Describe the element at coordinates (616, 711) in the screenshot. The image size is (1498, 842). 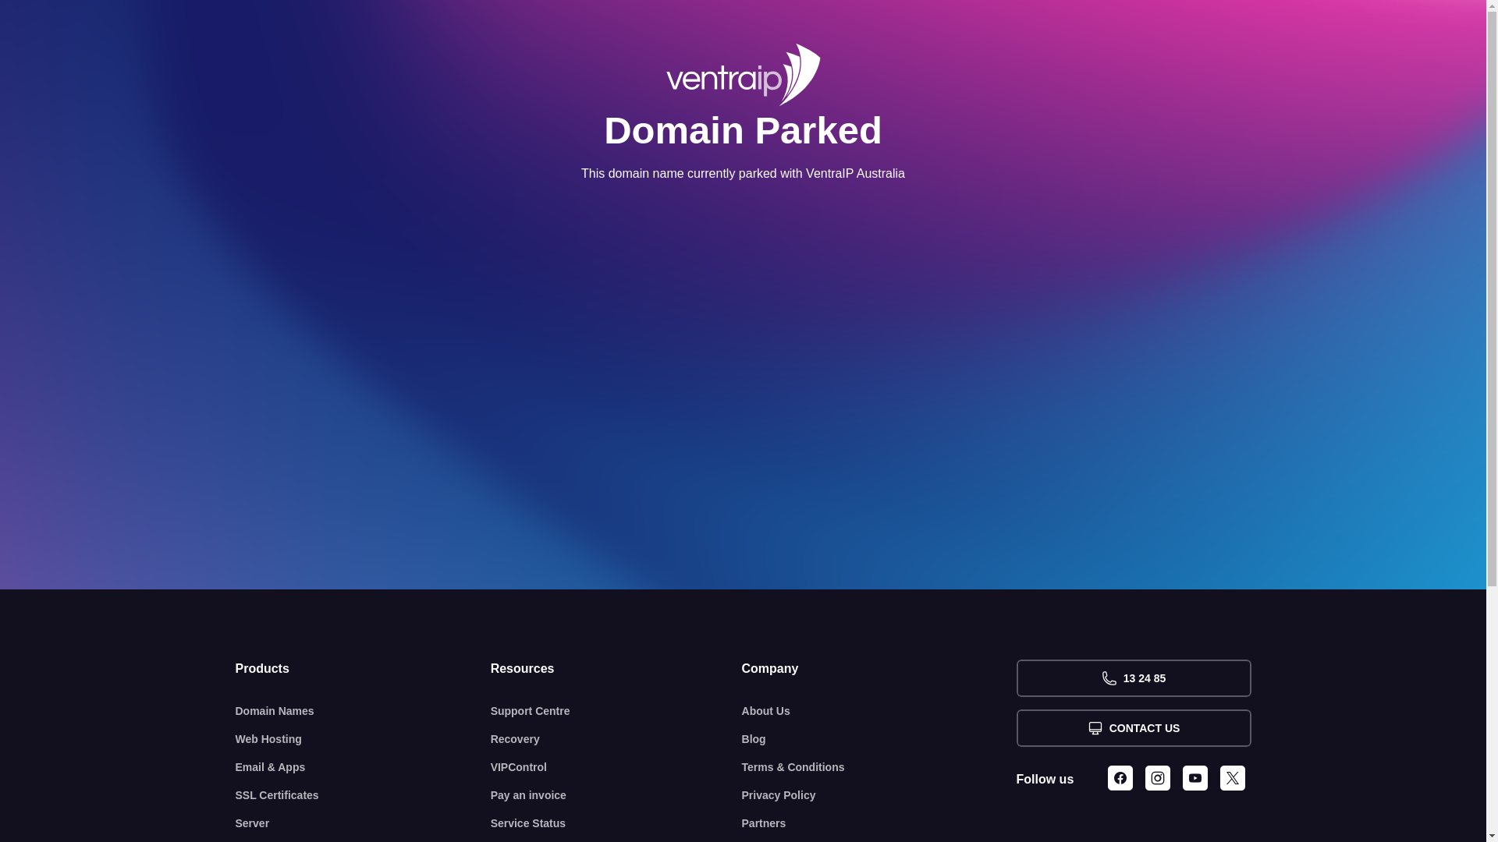
I see `Support Centre` at that location.